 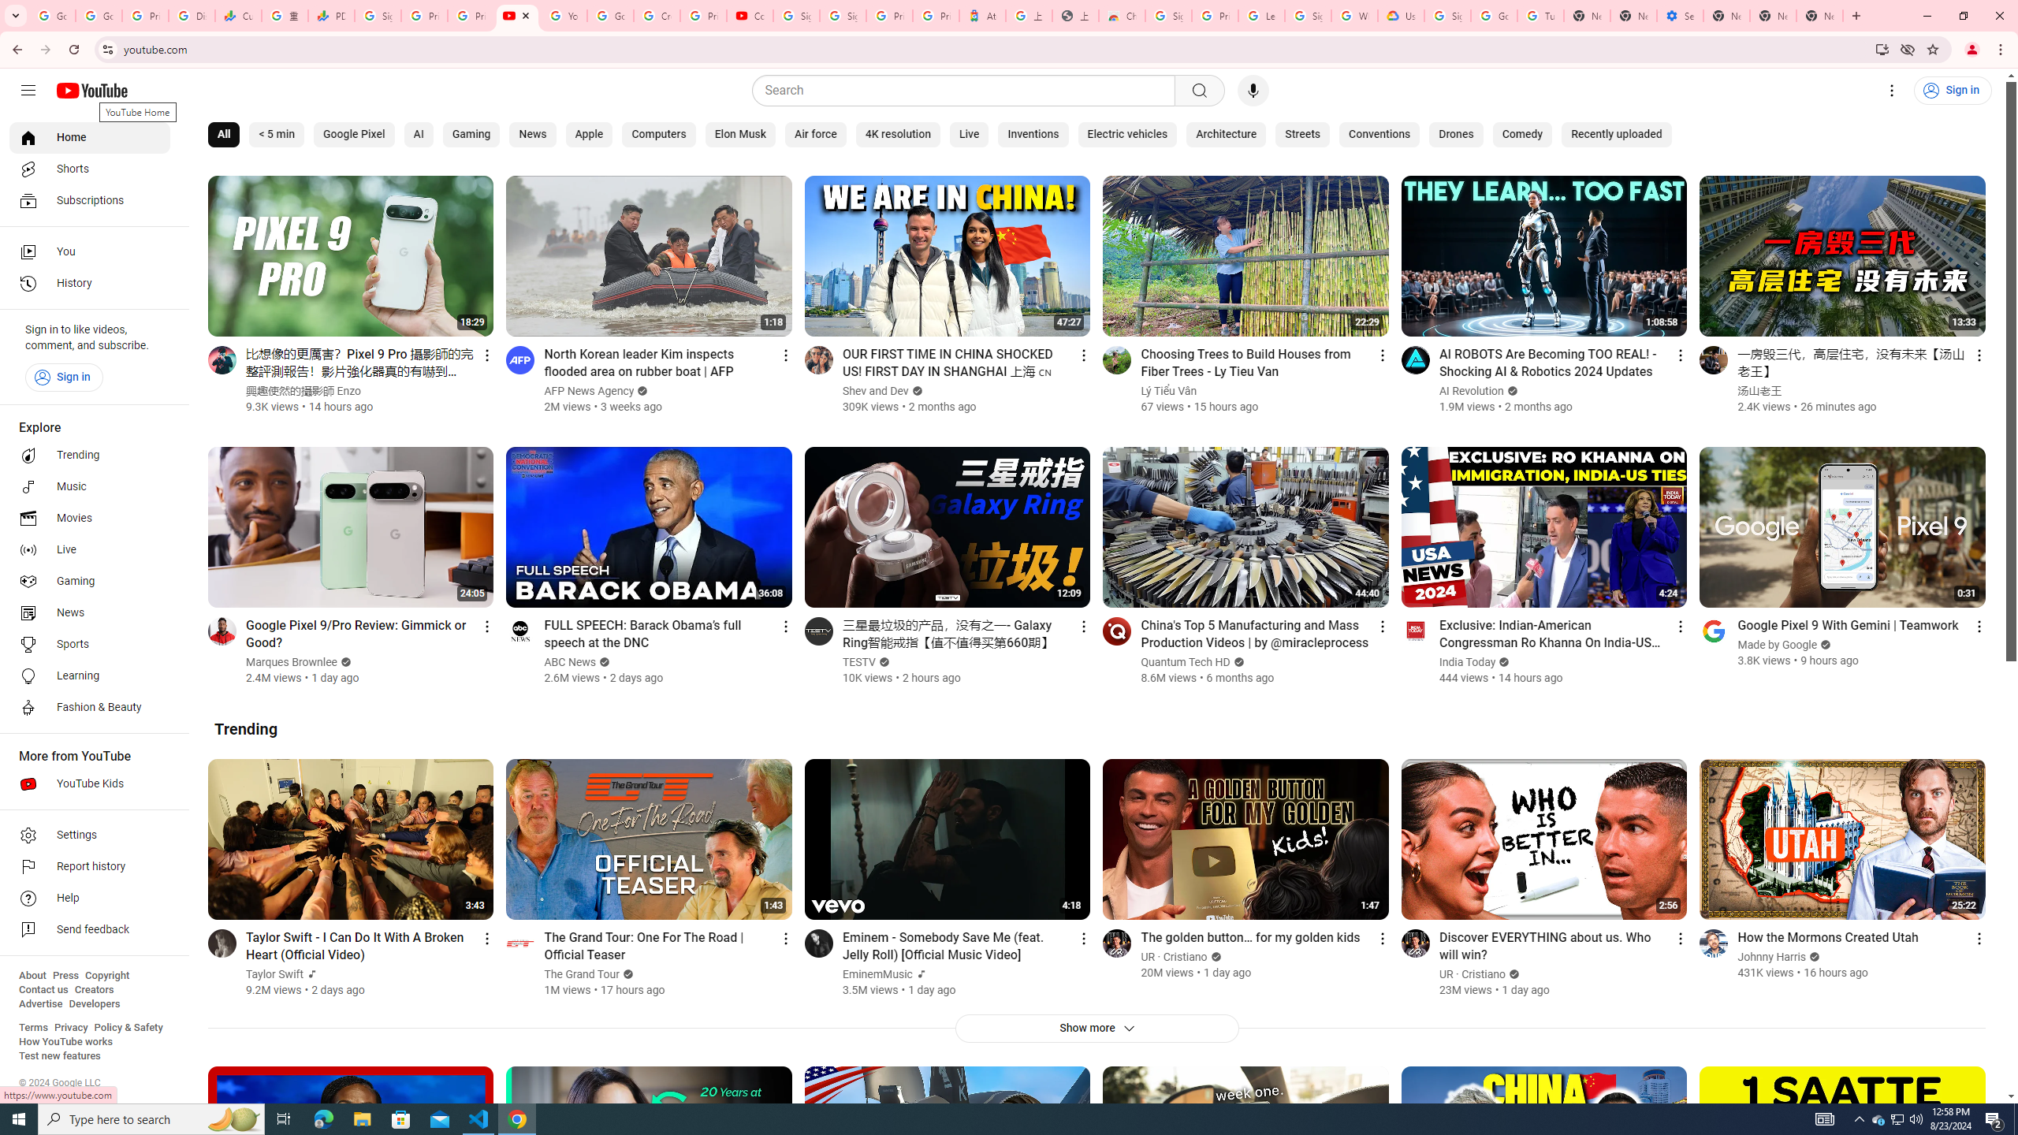 What do you see at coordinates (1778, 645) in the screenshot?
I see `Made by Google` at bounding box center [1778, 645].